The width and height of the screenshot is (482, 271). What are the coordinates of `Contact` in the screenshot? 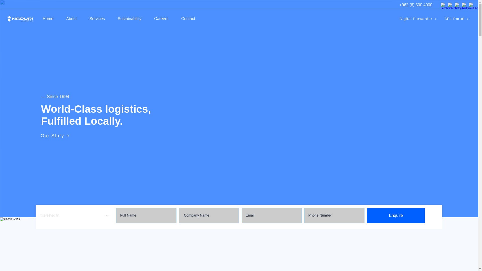 It's located at (188, 19).